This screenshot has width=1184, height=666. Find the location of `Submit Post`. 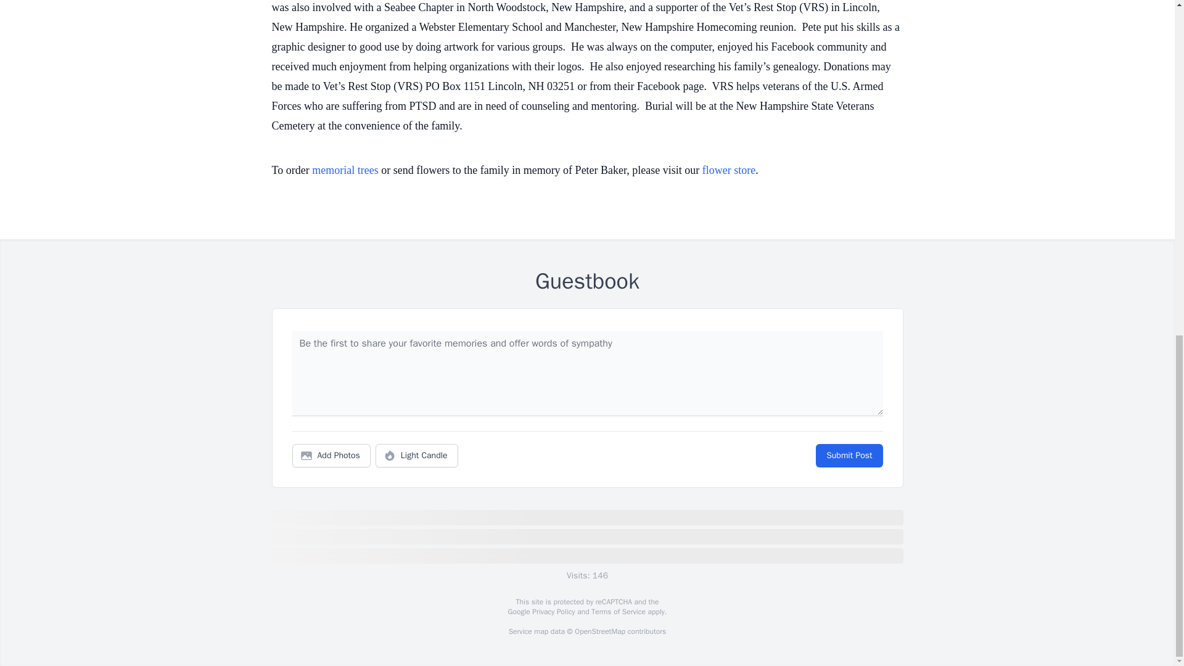

Submit Post is located at coordinates (849, 456).